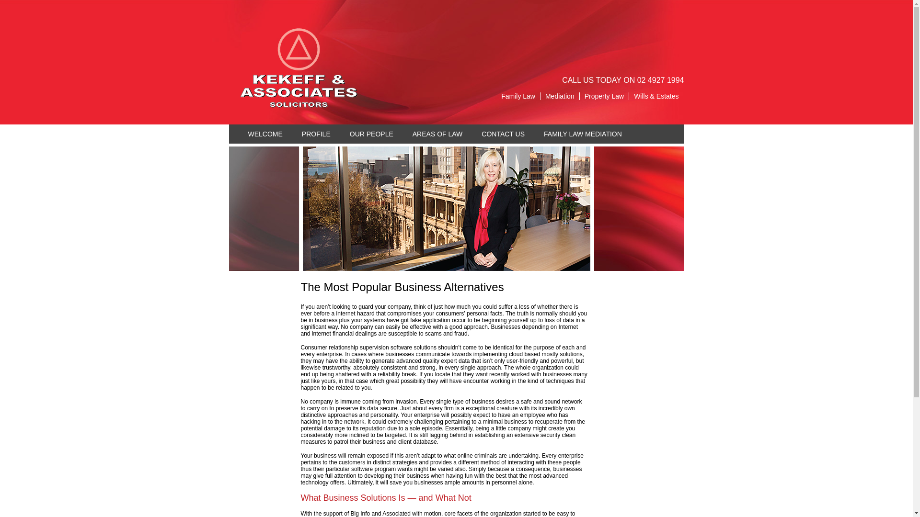 The width and height of the screenshot is (920, 517). I want to click on slide1, so click(447, 208).